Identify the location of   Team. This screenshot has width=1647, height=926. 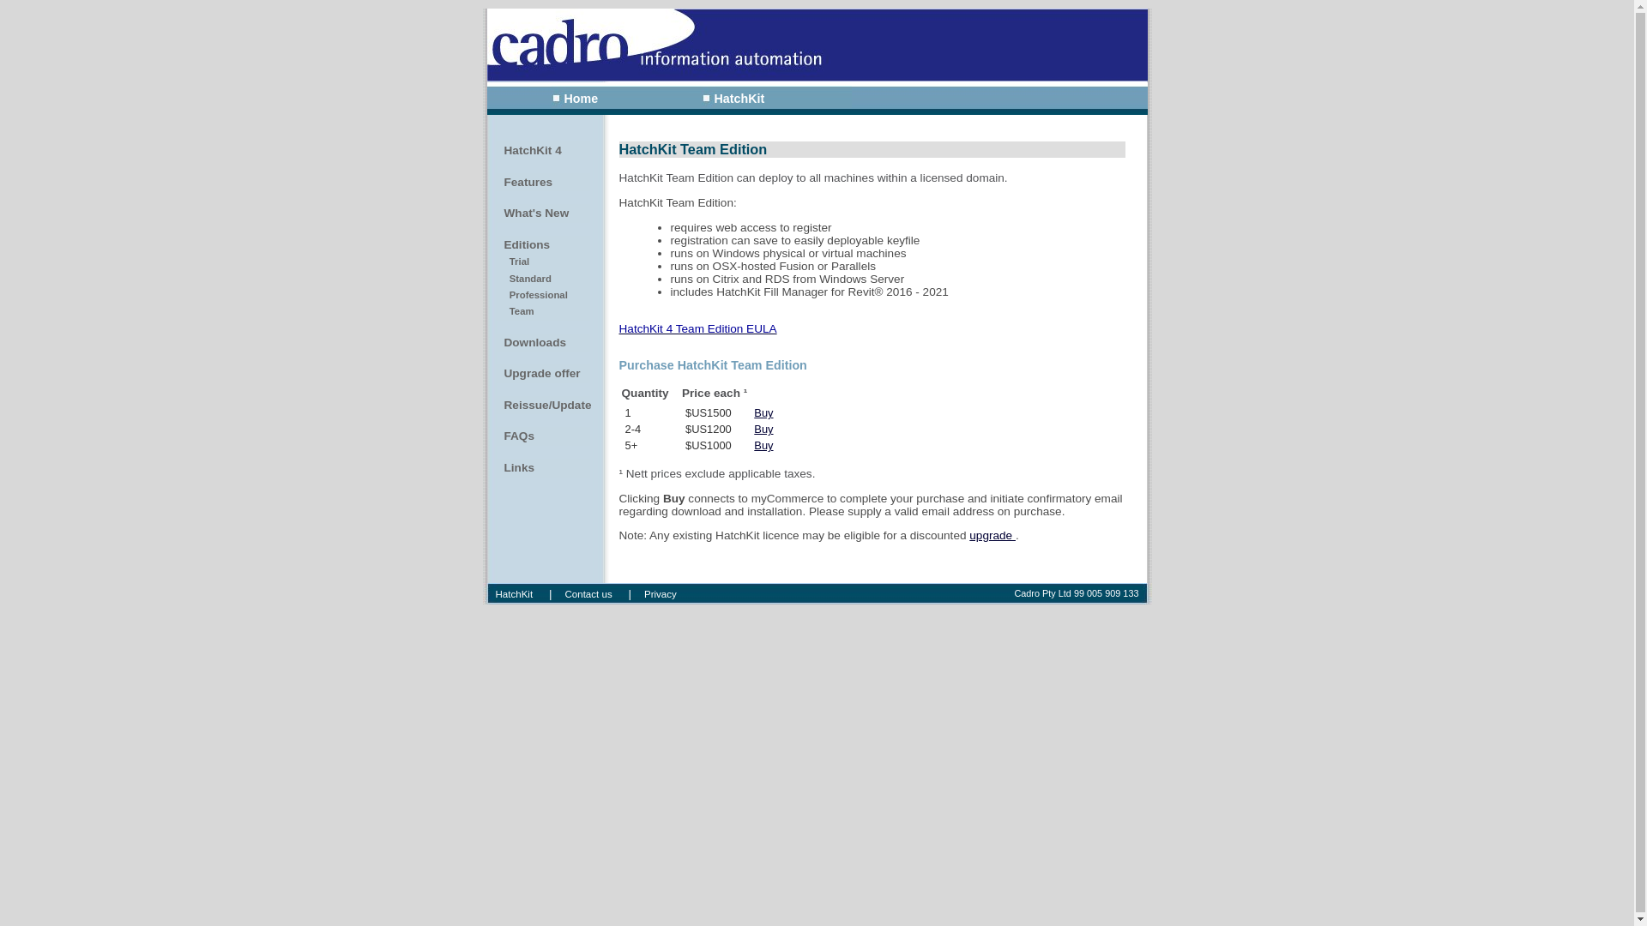
(543, 312).